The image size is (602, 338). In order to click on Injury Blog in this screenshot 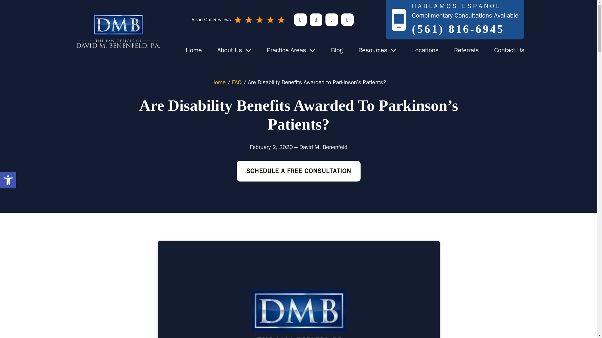, I will do `click(337, 50)`.